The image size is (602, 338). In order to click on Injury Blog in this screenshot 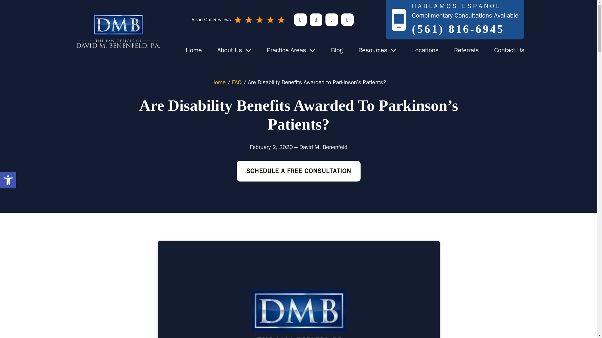, I will do `click(337, 50)`.